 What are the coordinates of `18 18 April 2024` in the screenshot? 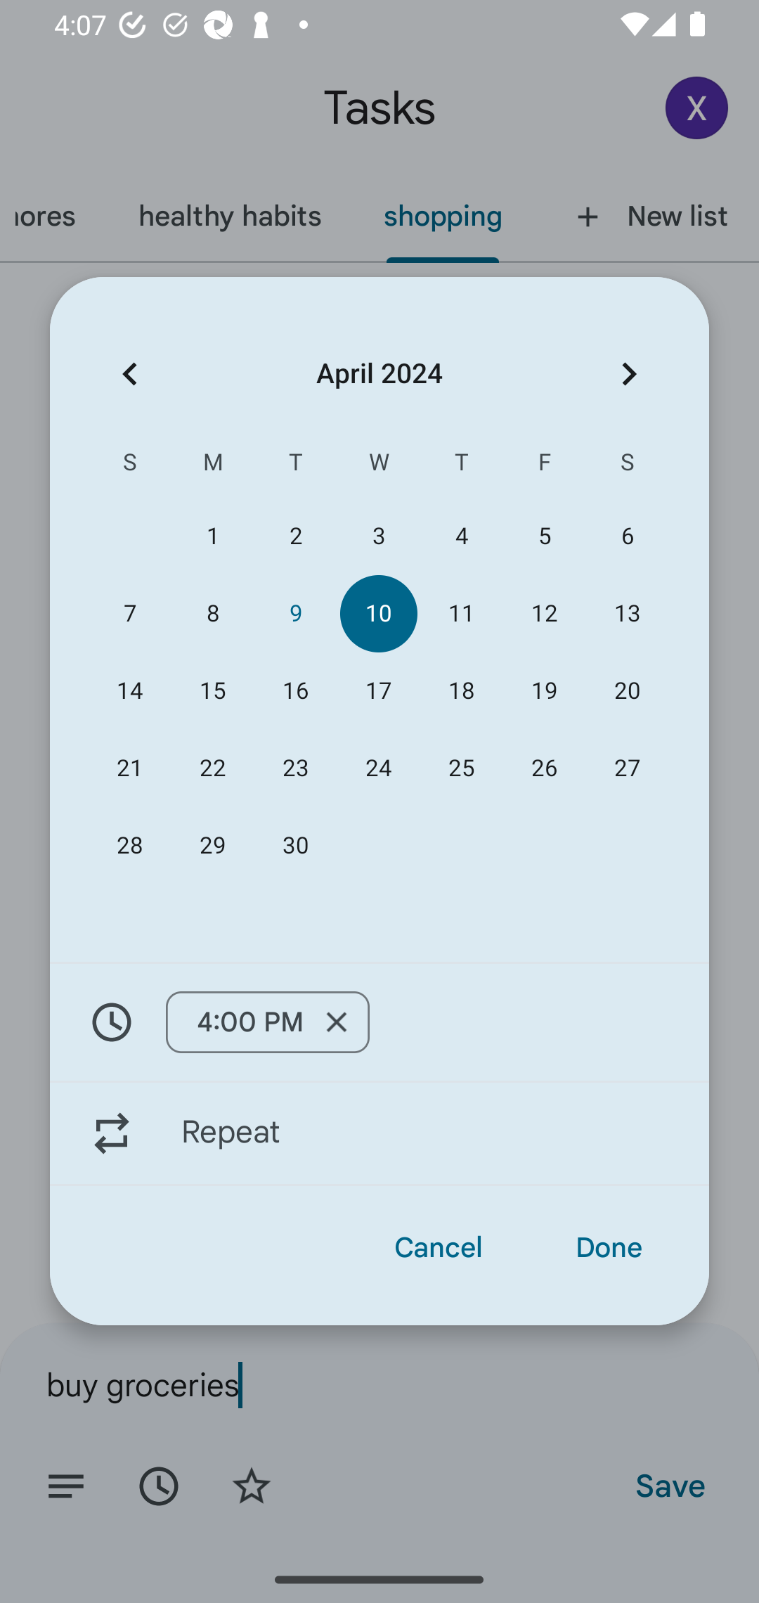 It's located at (462, 690).